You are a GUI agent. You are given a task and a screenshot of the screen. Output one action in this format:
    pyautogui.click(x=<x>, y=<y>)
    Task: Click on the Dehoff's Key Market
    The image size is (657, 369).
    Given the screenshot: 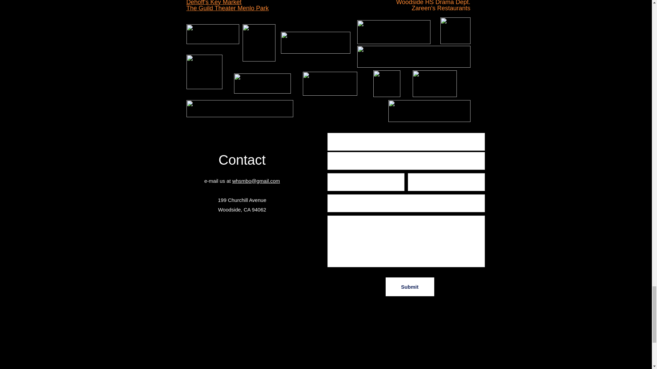 What is the action you would take?
    pyautogui.click(x=214, y=3)
    